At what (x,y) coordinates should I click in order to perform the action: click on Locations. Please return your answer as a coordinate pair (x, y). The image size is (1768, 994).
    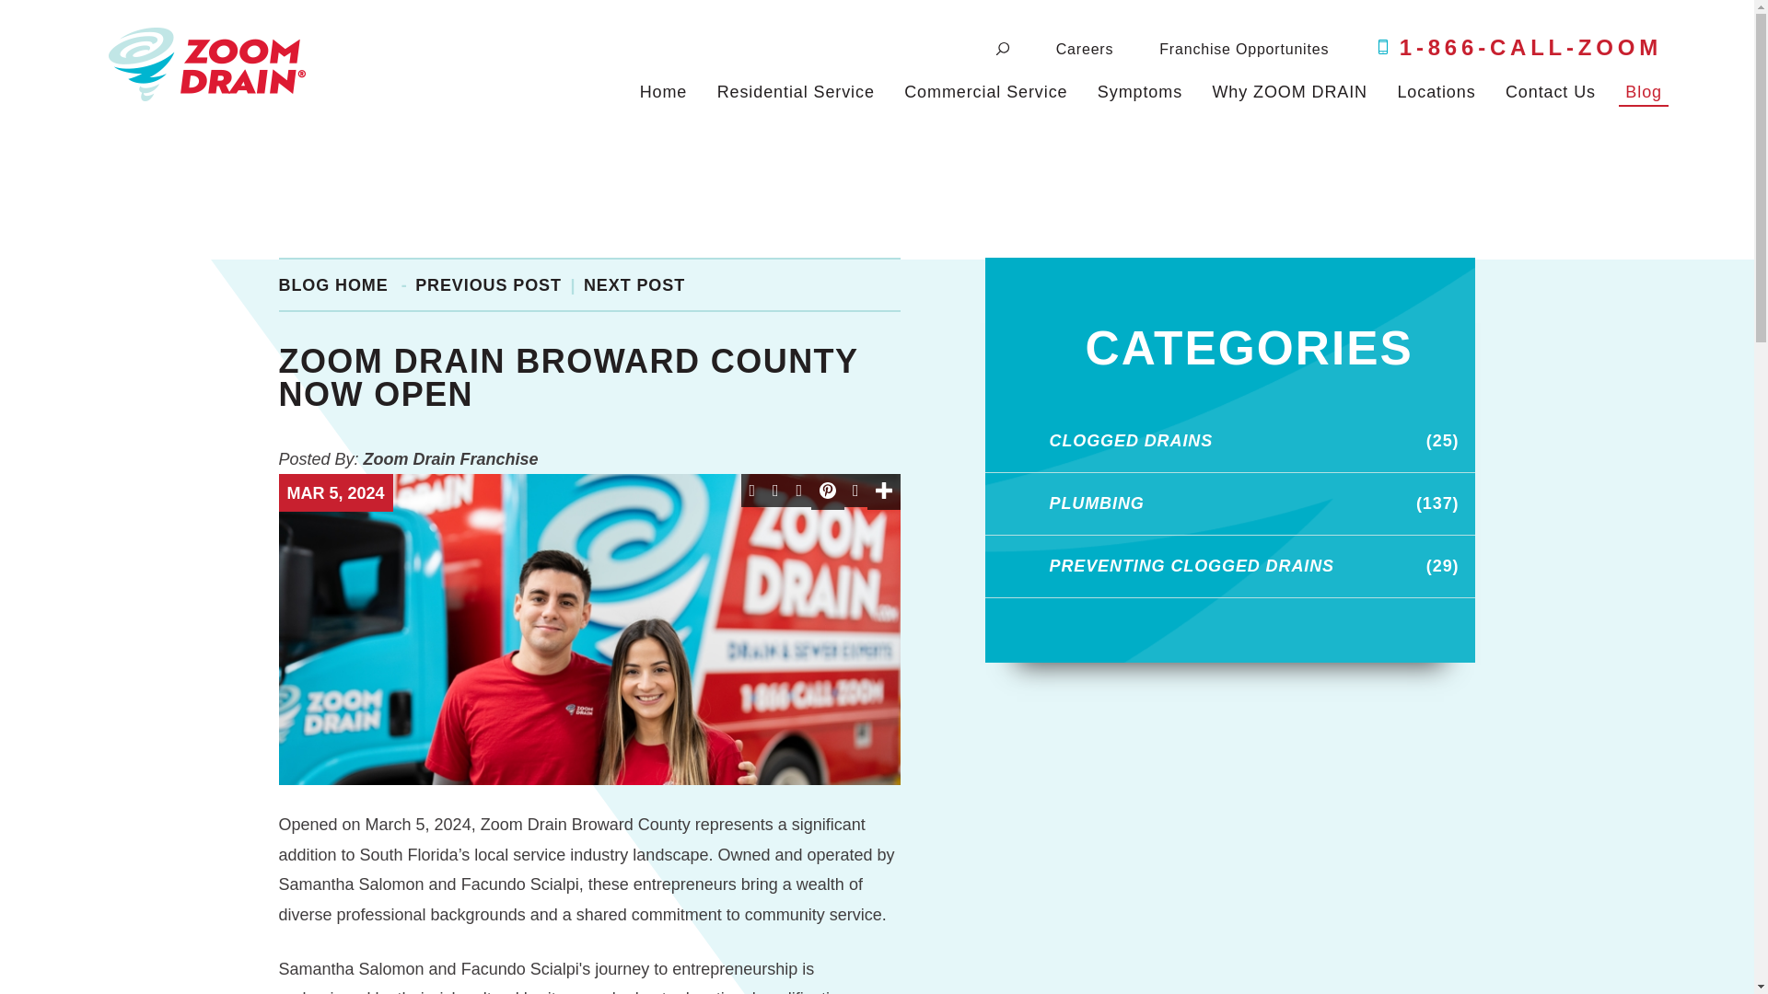
    Looking at the image, I should click on (1436, 92).